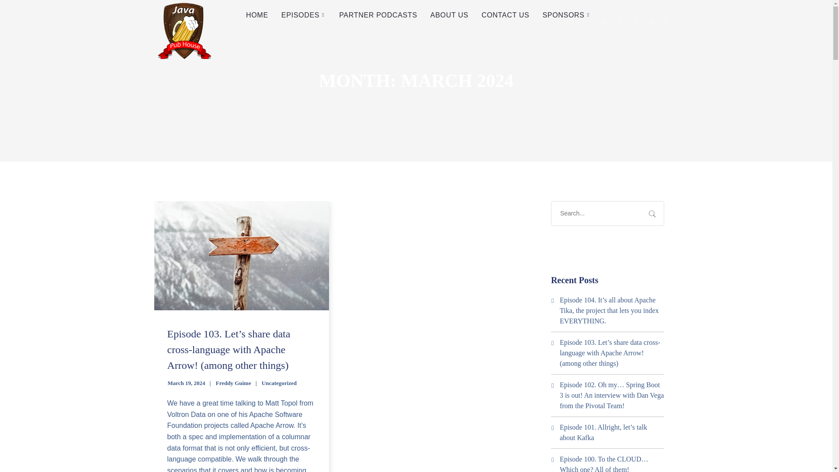  Describe the element at coordinates (505, 15) in the screenshot. I see `CONTACT US` at that location.